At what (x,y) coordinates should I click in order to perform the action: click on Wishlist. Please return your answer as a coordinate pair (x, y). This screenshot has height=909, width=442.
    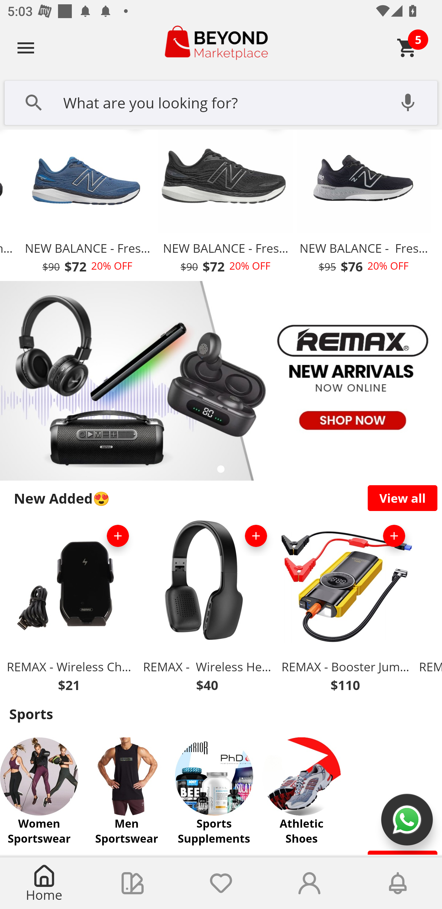
    Looking at the image, I should click on (221, 883).